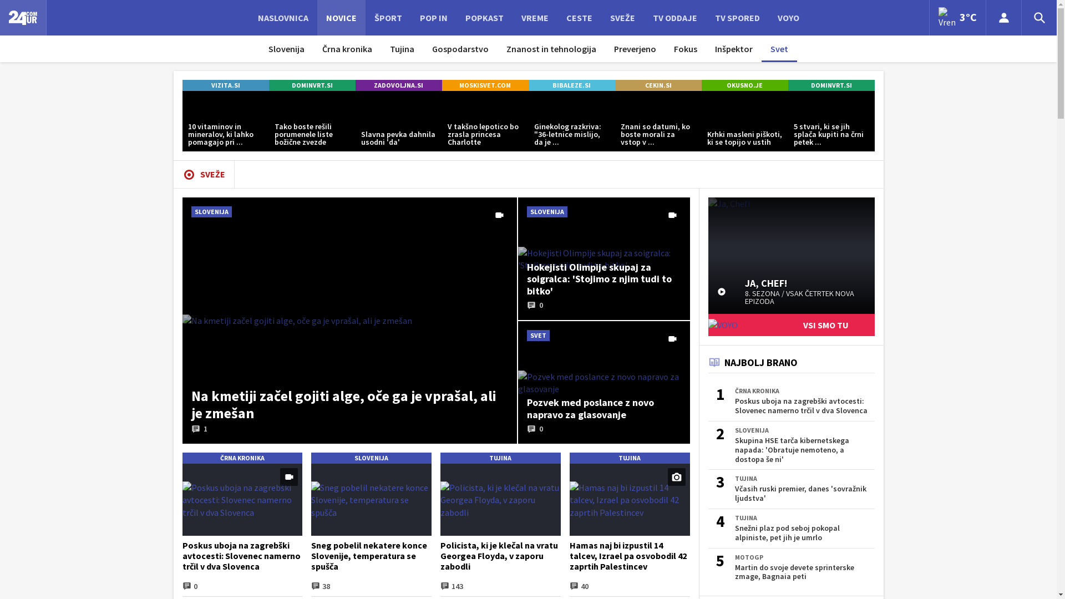 This screenshot has width=1065, height=599. What do you see at coordinates (398, 85) in the screenshot?
I see `ZADOVOLJNA.SI` at bounding box center [398, 85].